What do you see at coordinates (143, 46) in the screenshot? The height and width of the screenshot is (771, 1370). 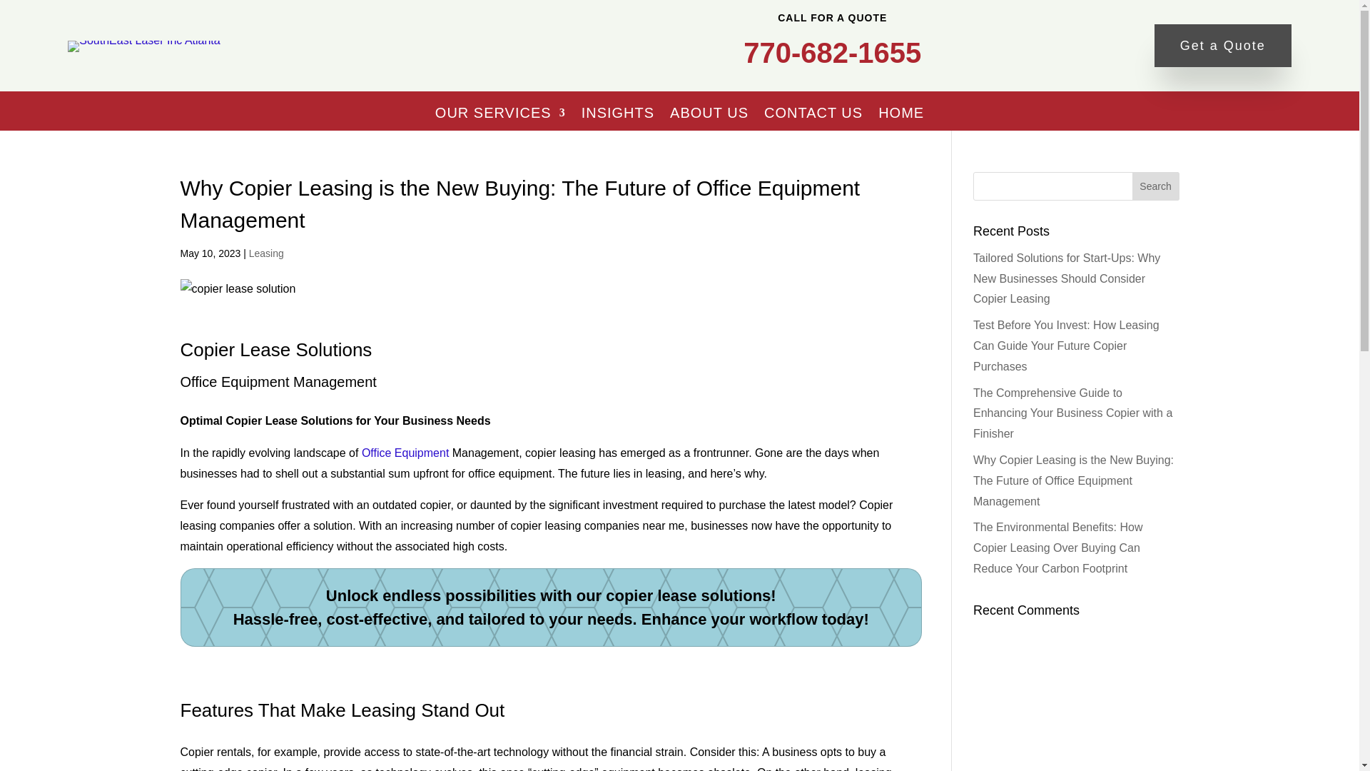 I see `SouthEast Laser Inc Atlanta logo` at bounding box center [143, 46].